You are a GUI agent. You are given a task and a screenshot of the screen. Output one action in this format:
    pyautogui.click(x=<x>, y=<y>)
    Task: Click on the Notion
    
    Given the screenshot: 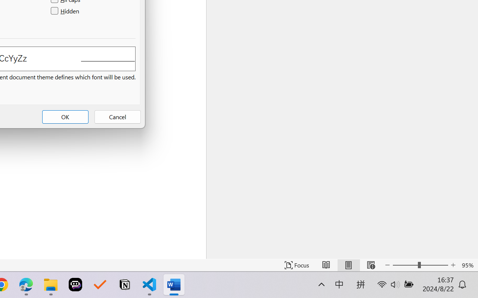 What is the action you would take?
    pyautogui.click(x=125, y=285)
    